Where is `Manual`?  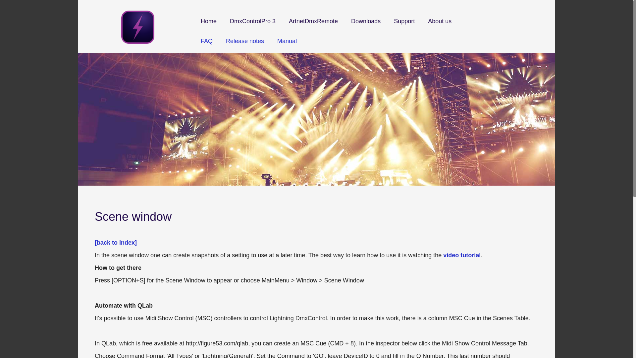 Manual is located at coordinates (287, 45).